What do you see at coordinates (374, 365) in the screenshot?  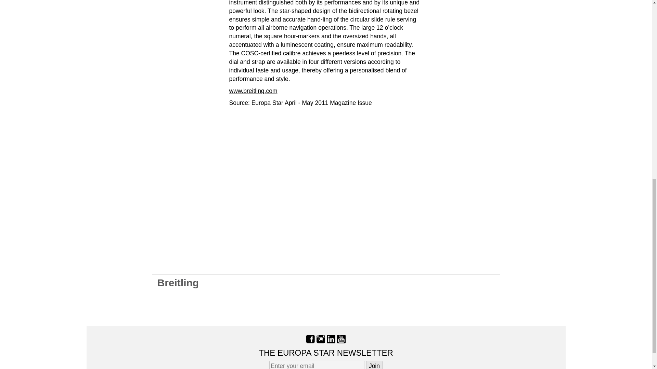 I see `Join` at bounding box center [374, 365].